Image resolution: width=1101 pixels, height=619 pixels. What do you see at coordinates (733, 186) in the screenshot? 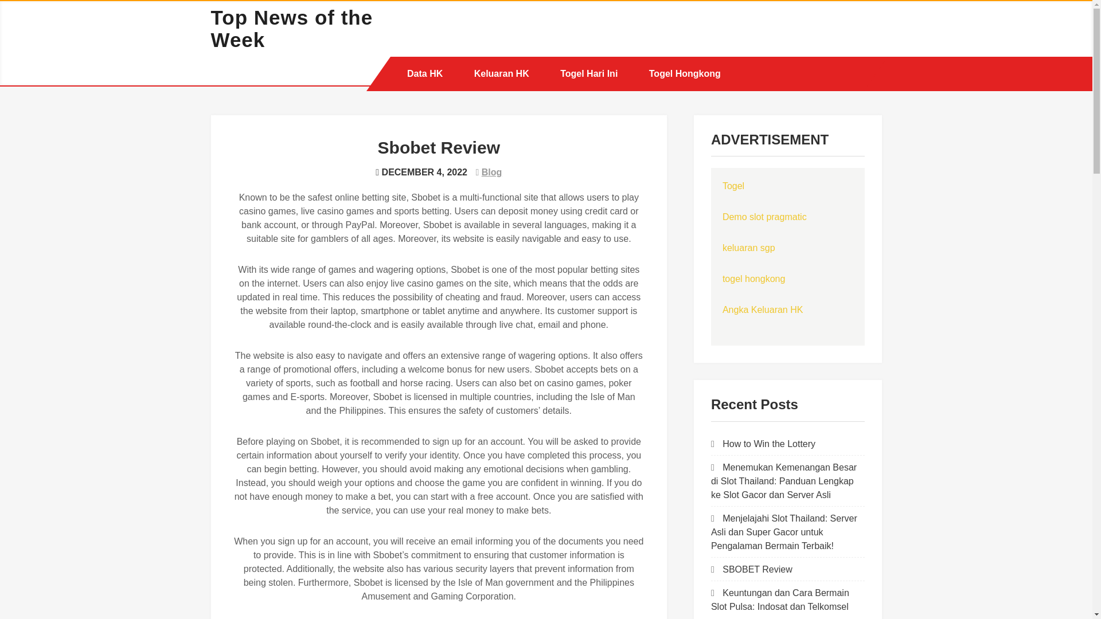
I see `Togel` at bounding box center [733, 186].